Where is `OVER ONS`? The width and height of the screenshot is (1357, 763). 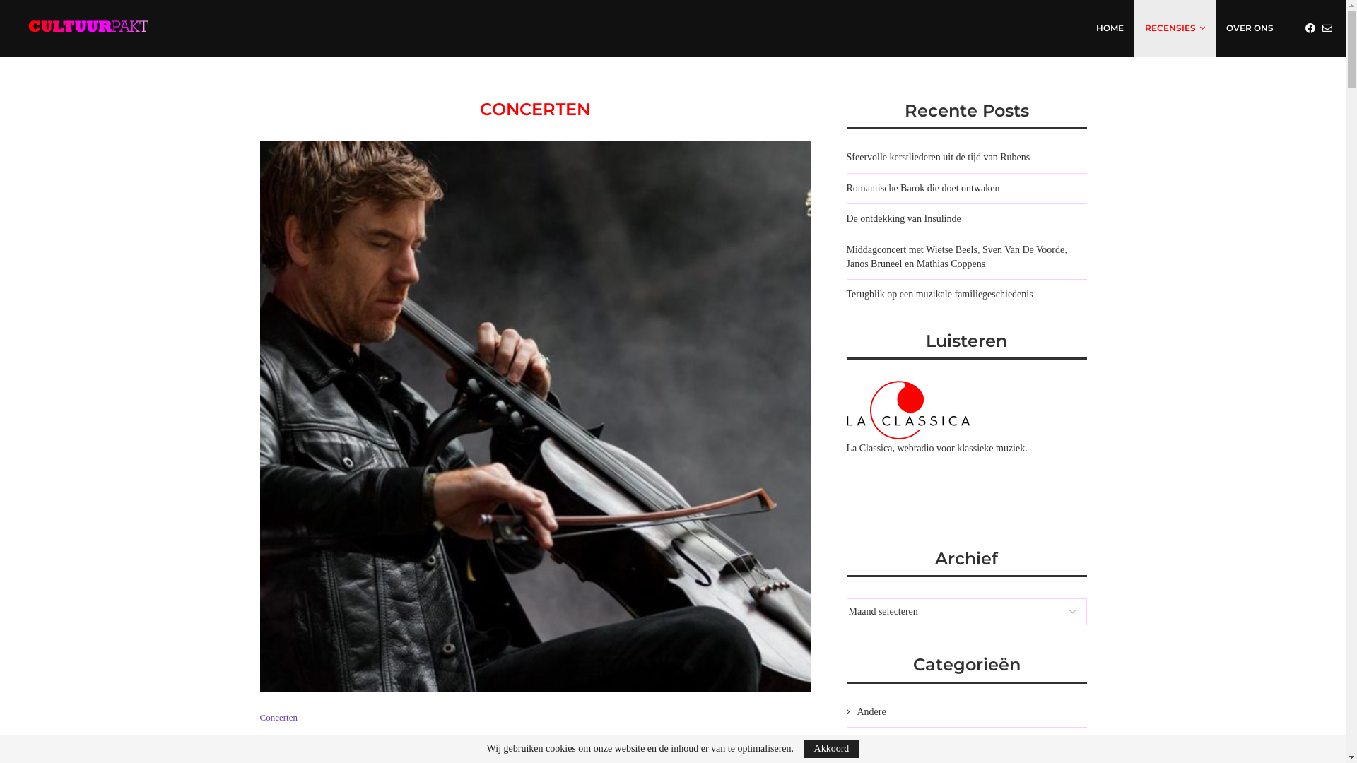 OVER ONS is located at coordinates (1250, 28).